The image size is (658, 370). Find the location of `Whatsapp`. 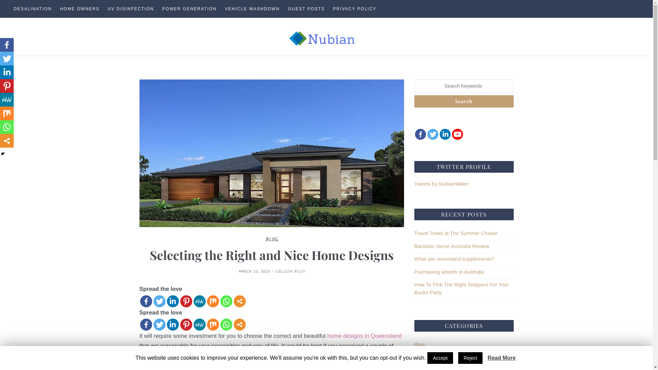

Whatsapp is located at coordinates (226, 301).